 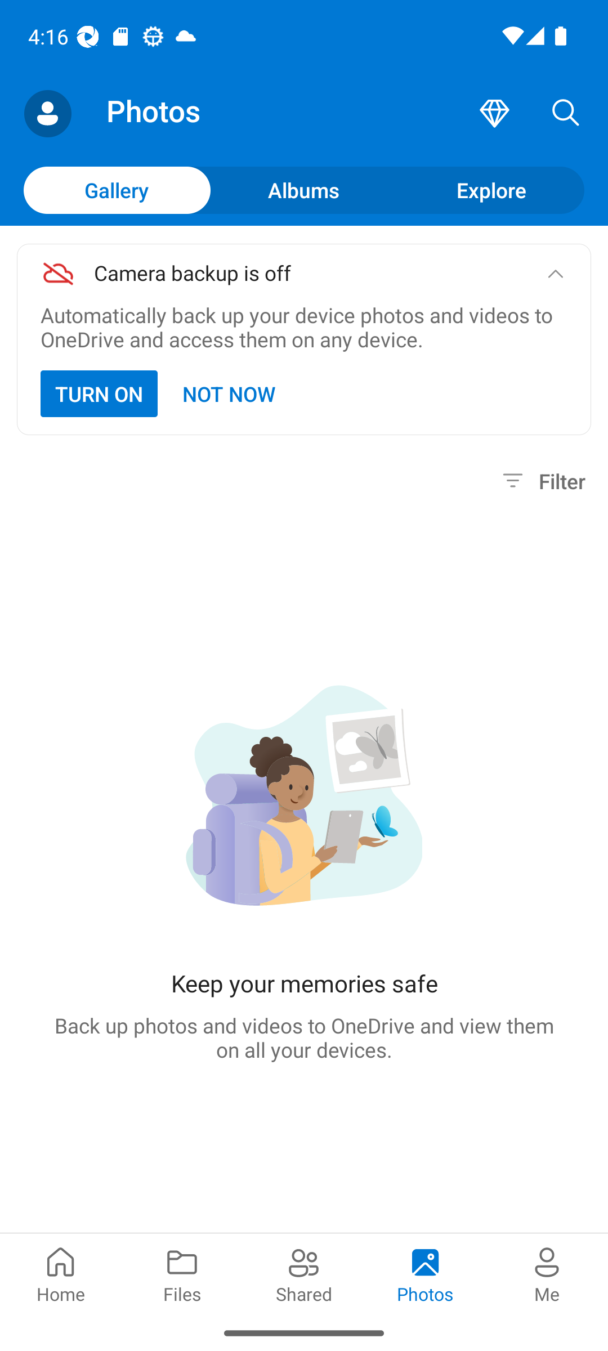 What do you see at coordinates (542, 481) in the screenshot?
I see `Filter` at bounding box center [542, 481].